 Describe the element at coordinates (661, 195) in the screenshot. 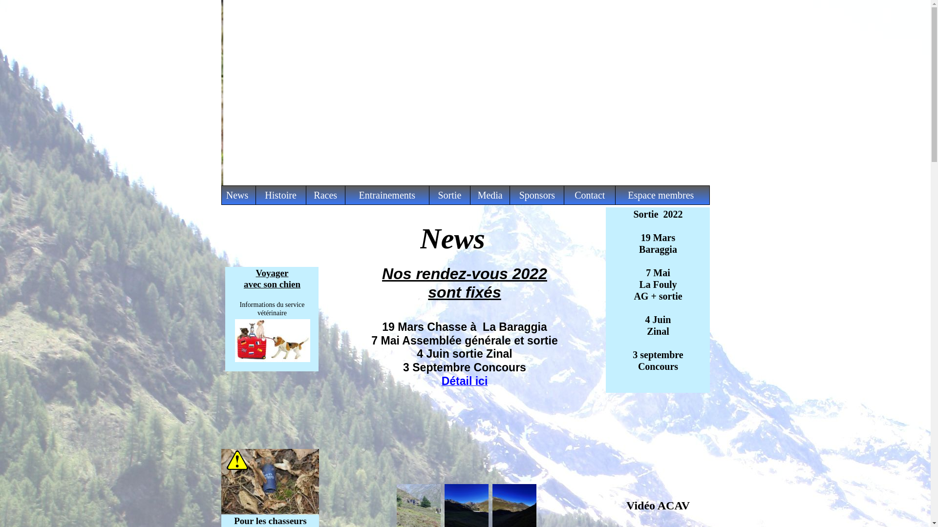

I see `Espace membres` at that location.